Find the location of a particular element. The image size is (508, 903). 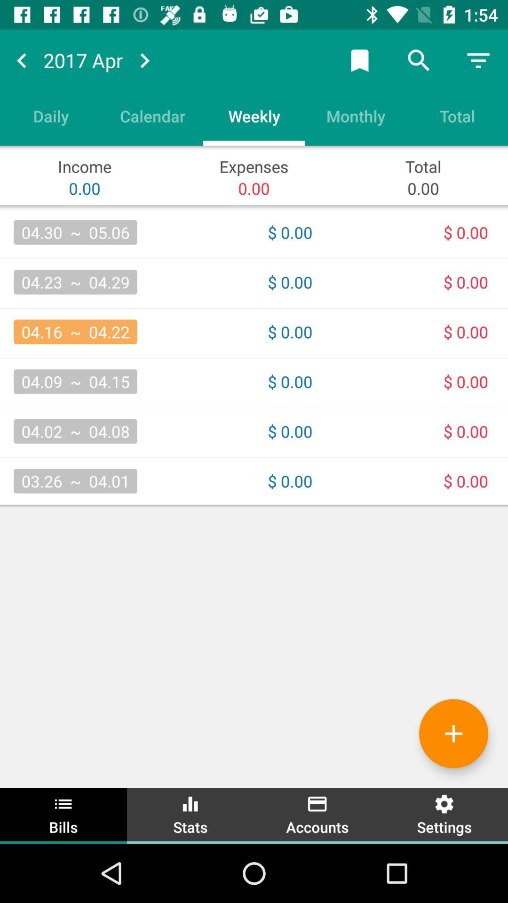

launch the item next to the monthly is located at coordinates (254, 116).